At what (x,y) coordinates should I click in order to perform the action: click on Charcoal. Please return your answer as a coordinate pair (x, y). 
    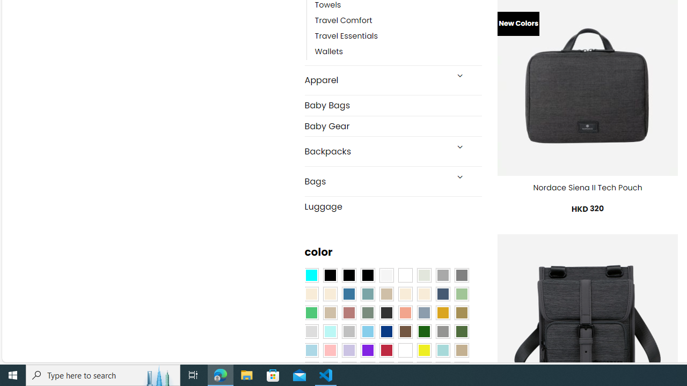
    Looking at the image, I should click on (386, 313).